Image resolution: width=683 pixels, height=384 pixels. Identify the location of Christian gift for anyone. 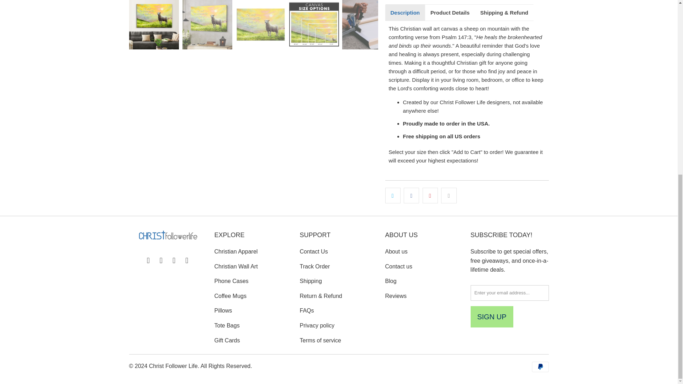
(485, 63).